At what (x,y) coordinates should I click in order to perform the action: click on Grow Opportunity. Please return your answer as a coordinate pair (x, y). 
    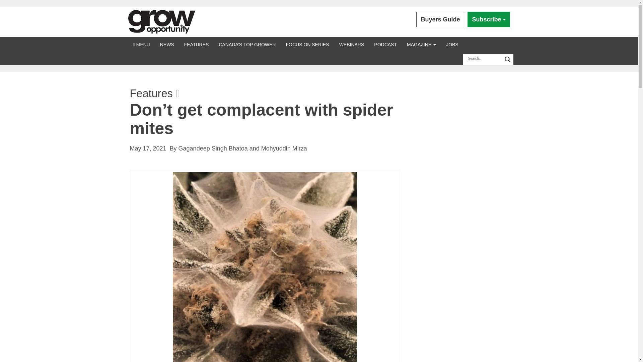
    Looking at the image, I should click on (161, 21).